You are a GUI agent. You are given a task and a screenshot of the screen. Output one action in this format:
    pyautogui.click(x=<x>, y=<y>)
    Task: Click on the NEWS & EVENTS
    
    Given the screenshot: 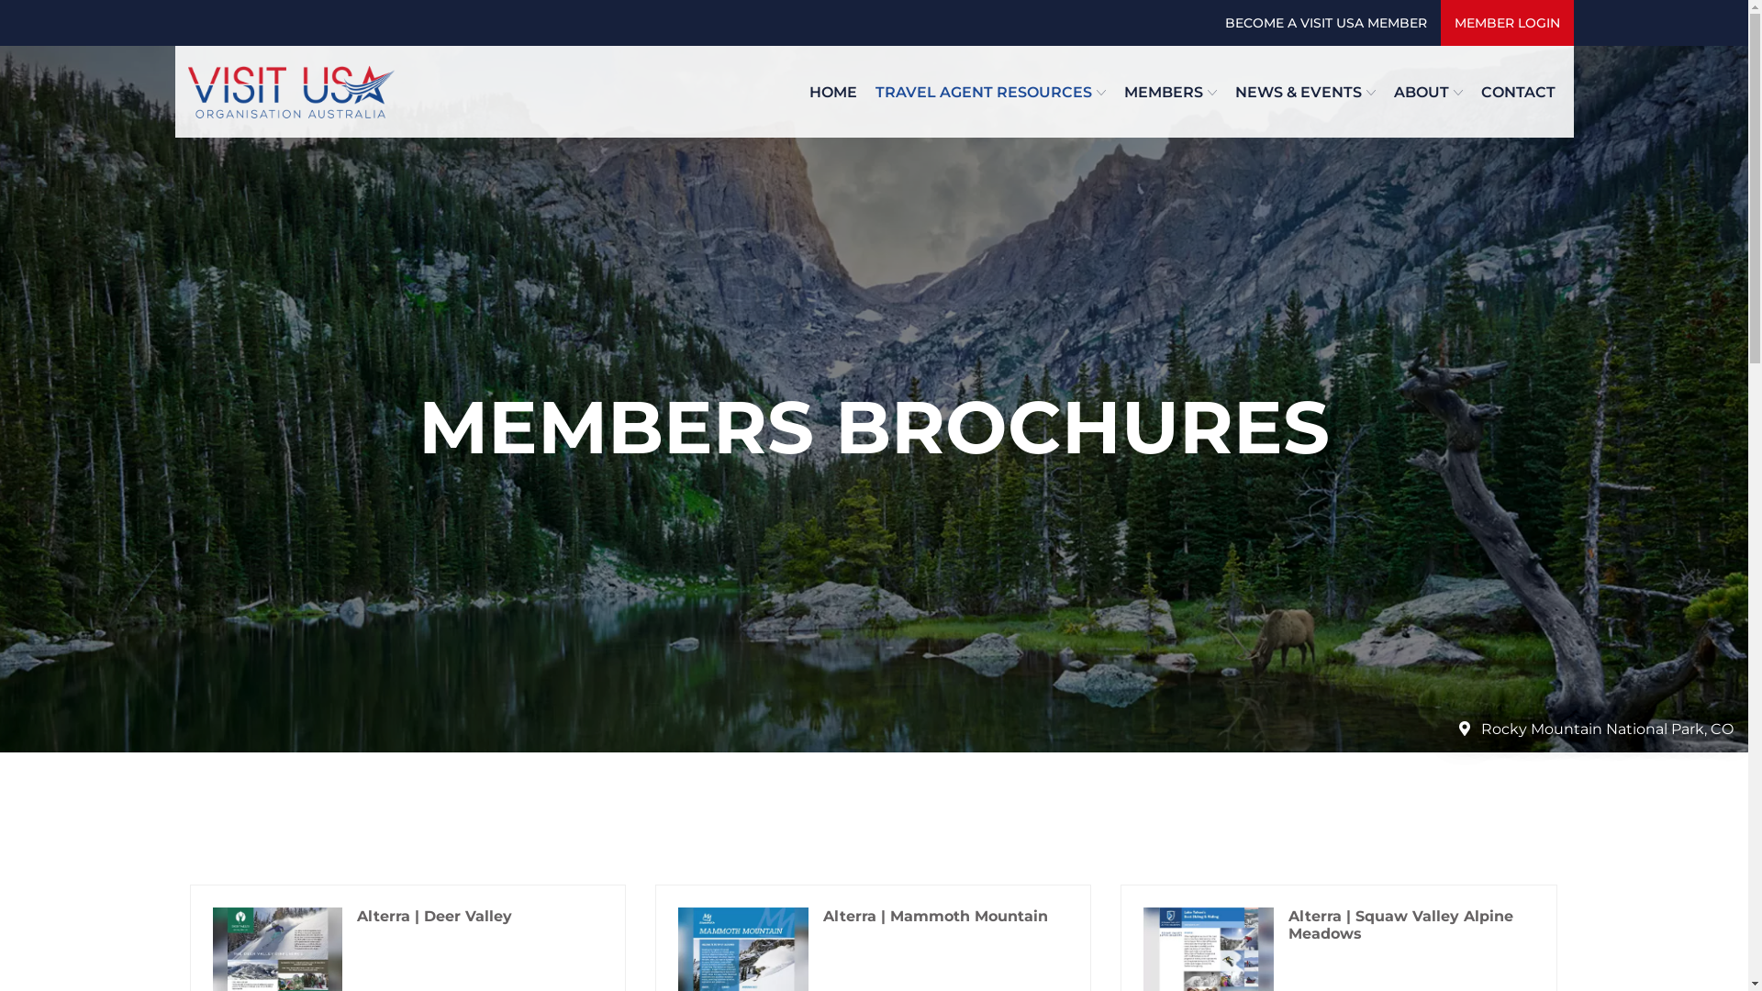 What is the action you would take?
    pyautogui.click(x=1305, y=92)
    